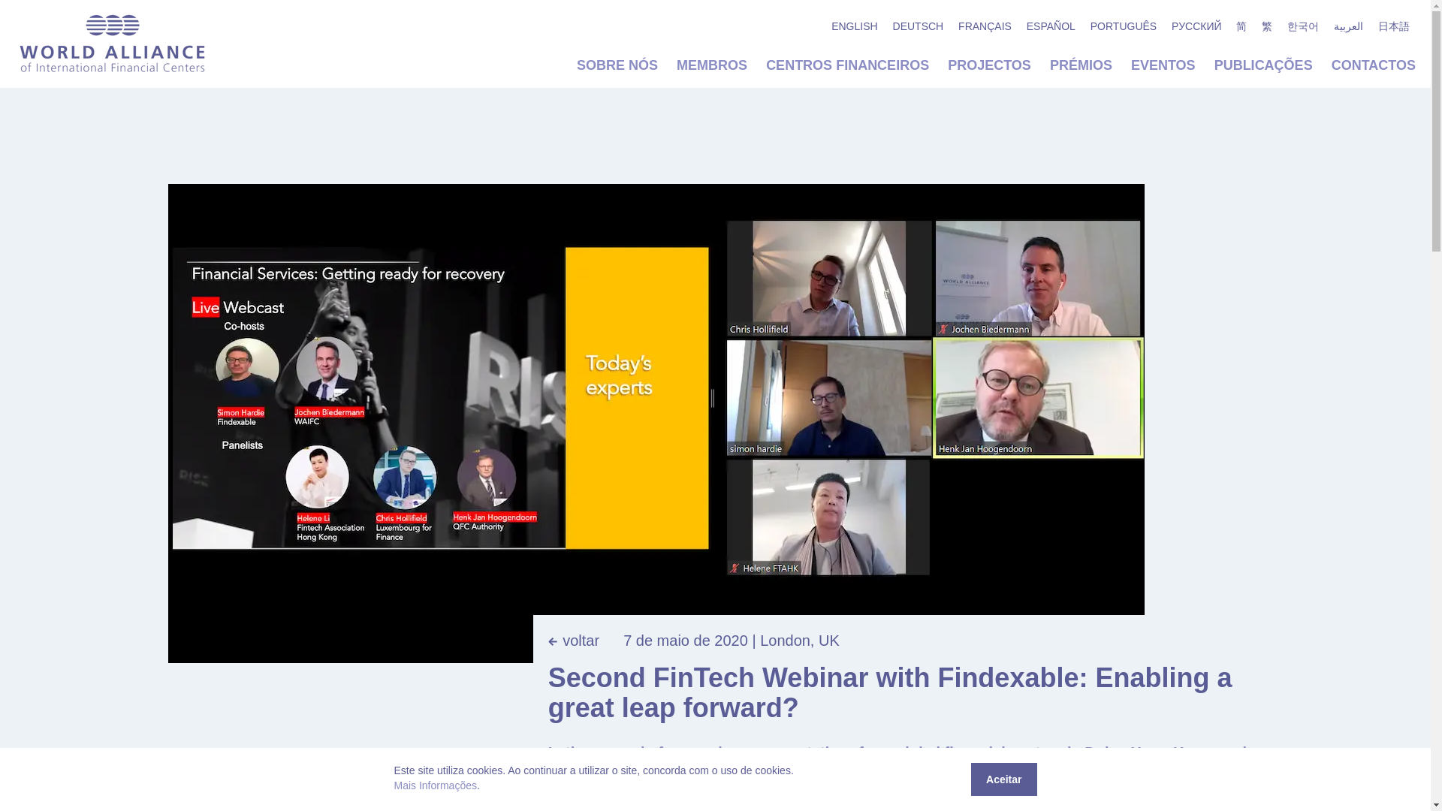  I want to click on ENGLISH, so click(854, 26).